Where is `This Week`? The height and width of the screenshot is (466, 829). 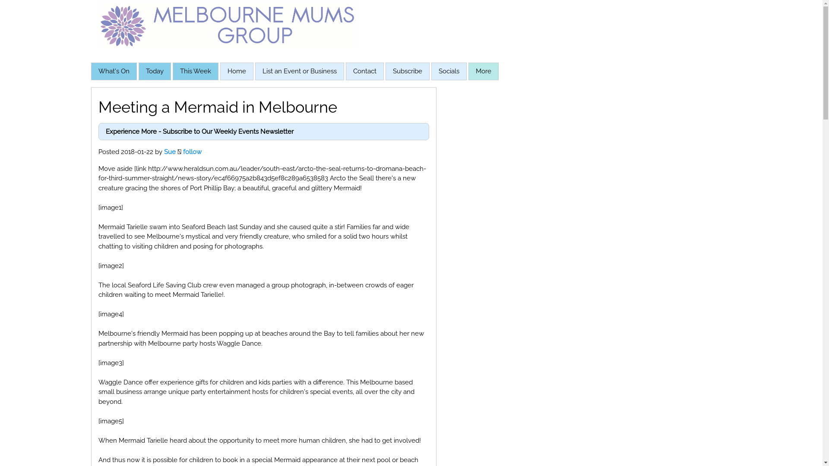
This Week is located at coordinates (195, 71).